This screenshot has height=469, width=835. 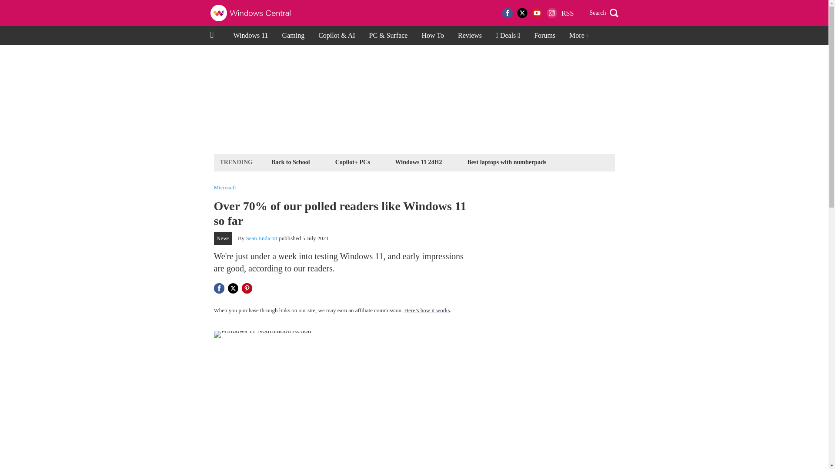 What do you see at coordinates (418, 162) in the screenshot?
I see `Windows 11 24H2` at bounding box center [418, 162].